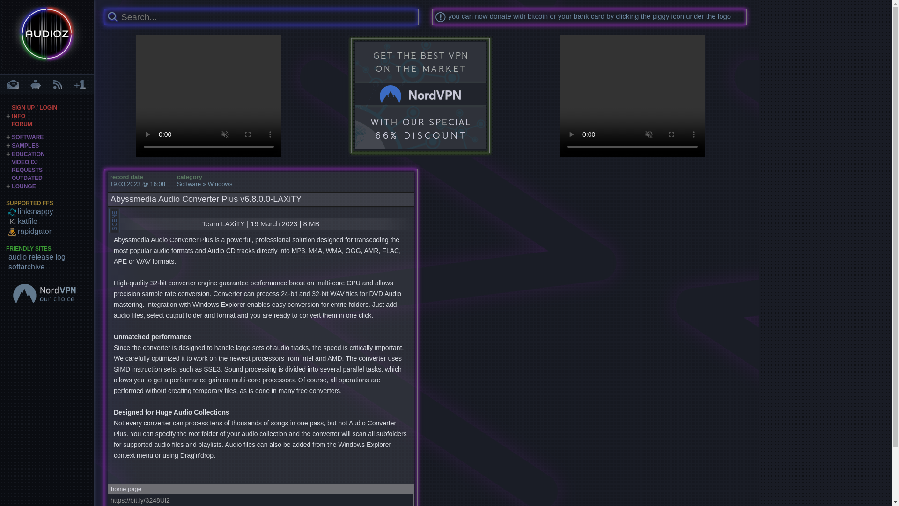  Describe the element at coordinates (24, 162) in the screenshot. I see `Multimedia, VJ Software` at that location.